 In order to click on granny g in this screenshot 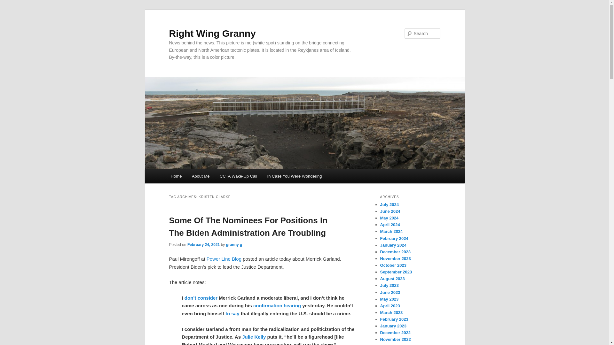, I will do `click(234, 245)`.